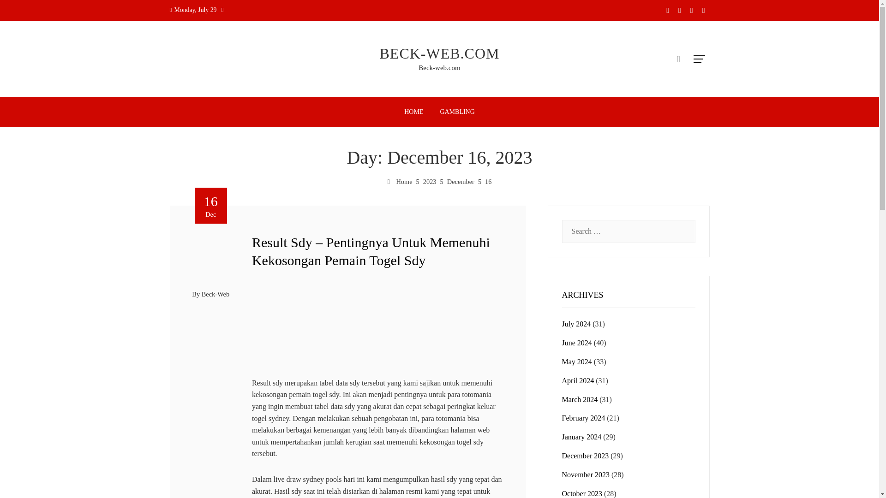 This screenshot has height=498, width=886. What do you see at coordinates (580, 399) in the screenshot?
I see `March 2024` at bounding box center [580, 399].